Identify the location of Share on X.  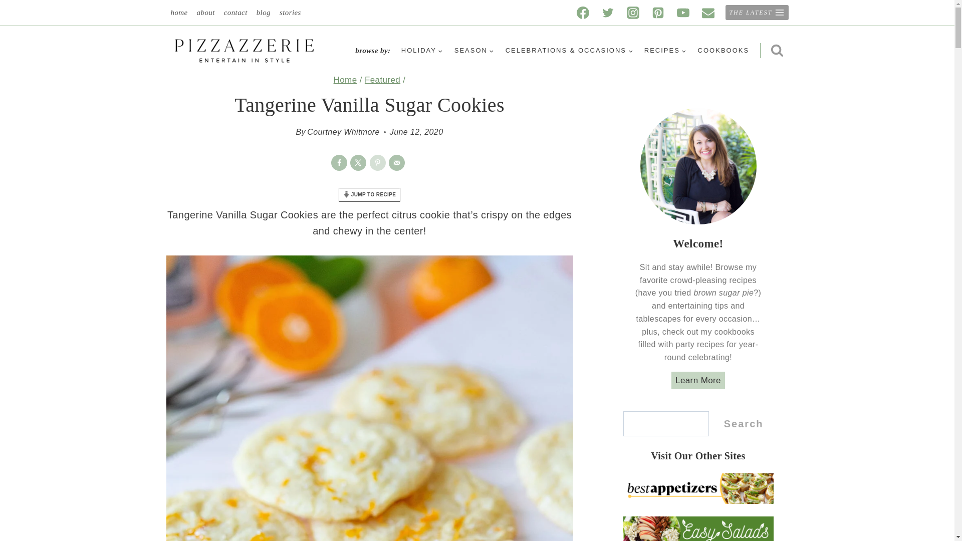
(358, 162).